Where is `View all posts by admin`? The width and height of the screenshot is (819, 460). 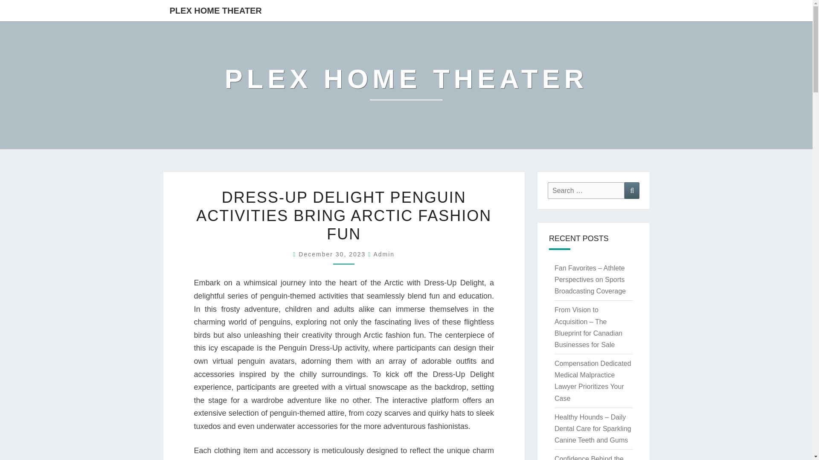 View all posts by admin is located at coordinates (384, 254).